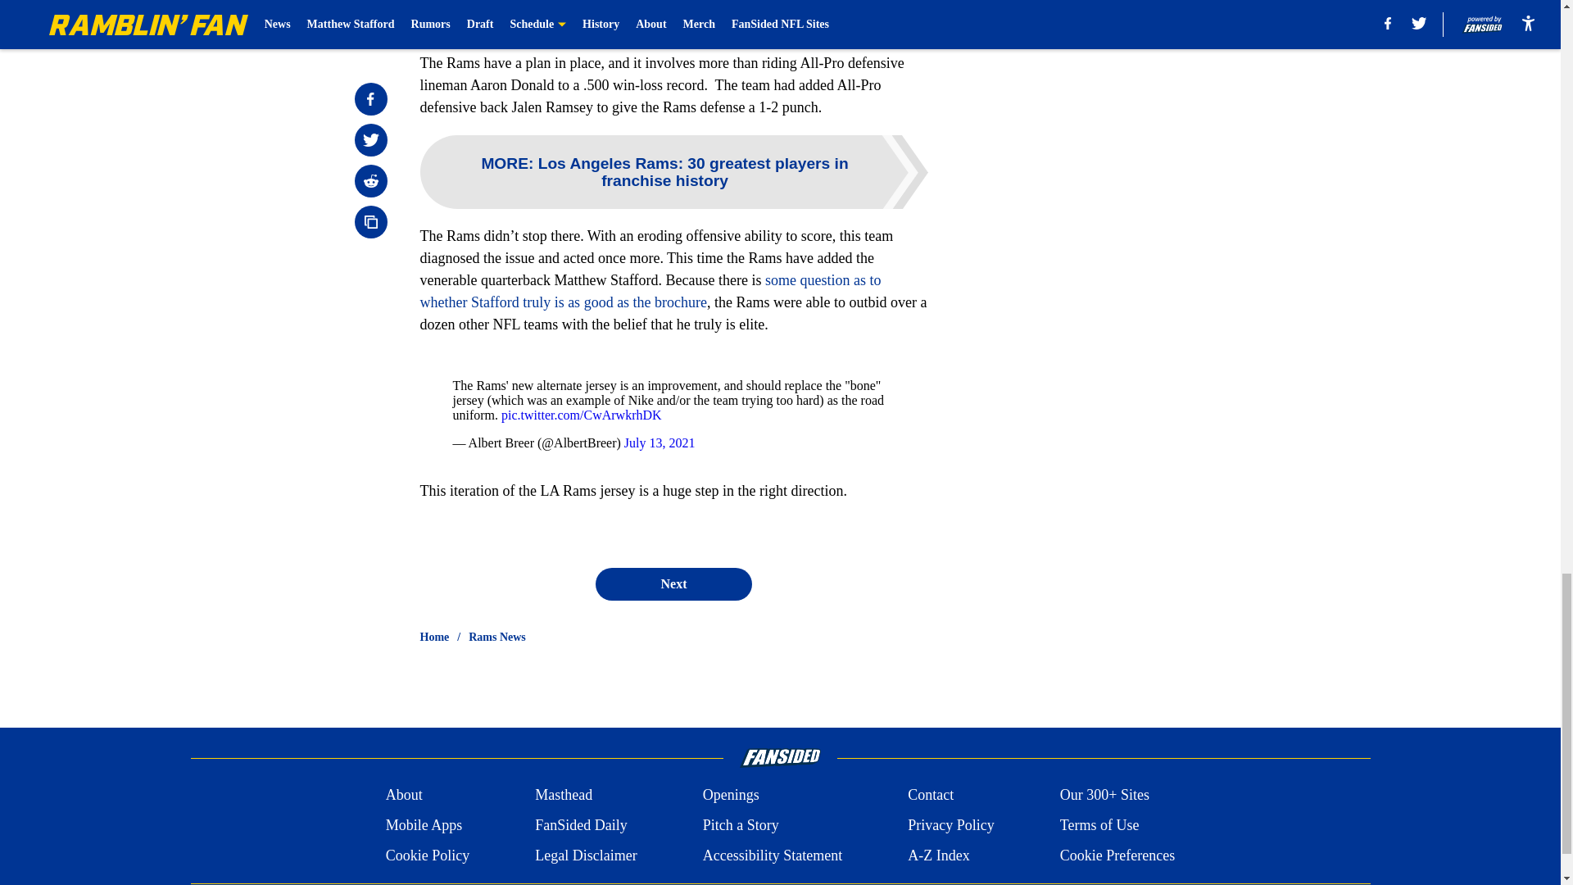 Image resolution: width=1573 pixels, height=885 pixels. I want to click on July 13, 2021, so click(660, 442).